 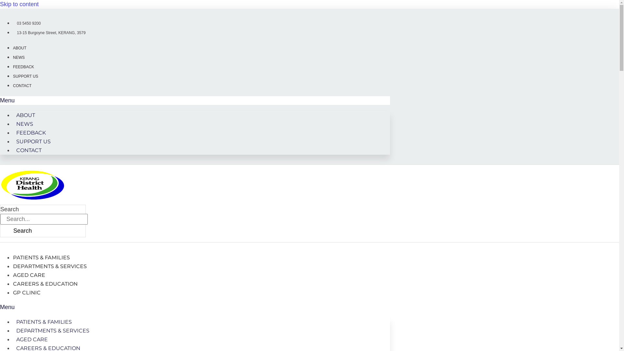 What do you see at coordinates (45, 284) in the screenshot?
I see `CAREERS & EDUCATION` at bounding box center [45, 284].